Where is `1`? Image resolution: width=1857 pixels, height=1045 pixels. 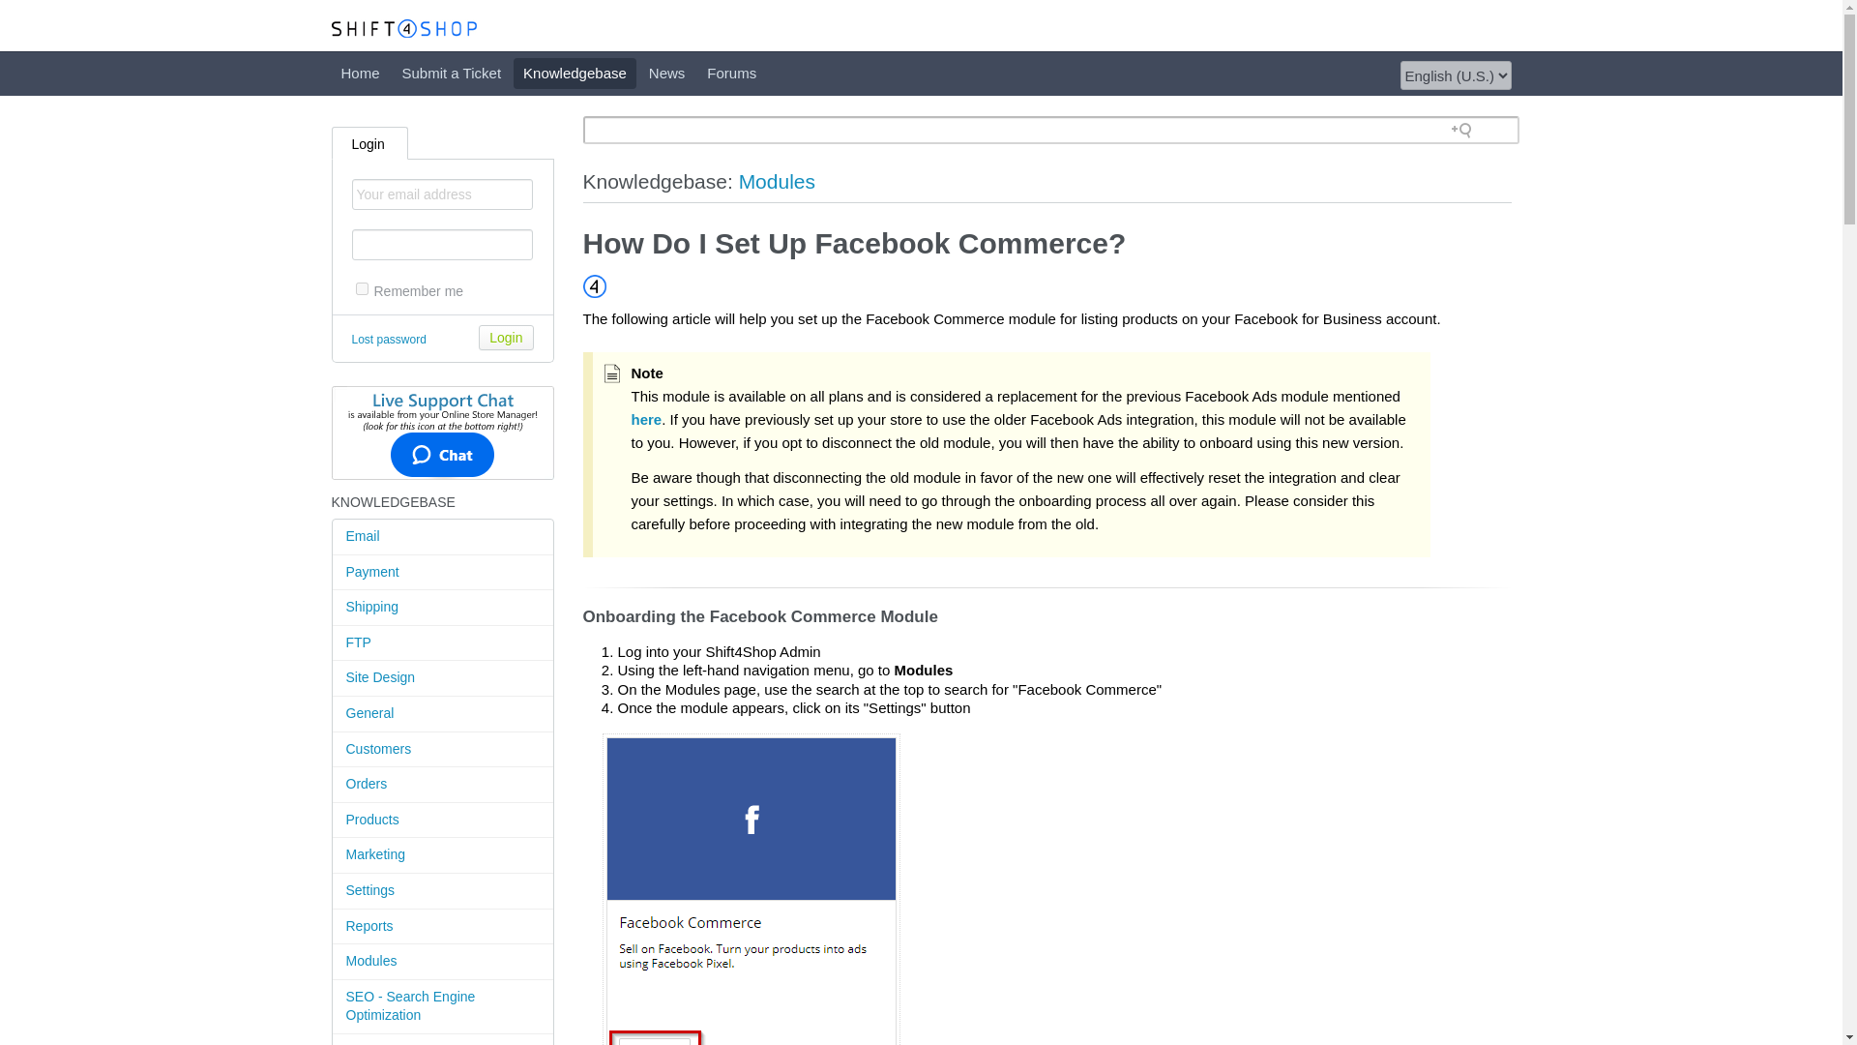
1 is located at coordinates (362, 288).